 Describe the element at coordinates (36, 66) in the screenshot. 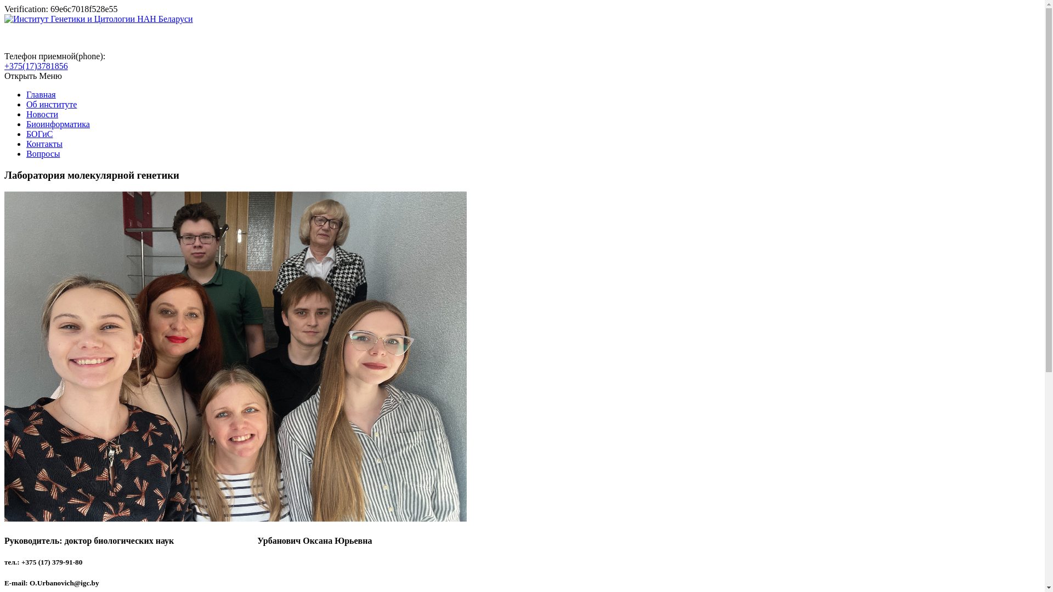

I see `+375(17)3781856` at that location.